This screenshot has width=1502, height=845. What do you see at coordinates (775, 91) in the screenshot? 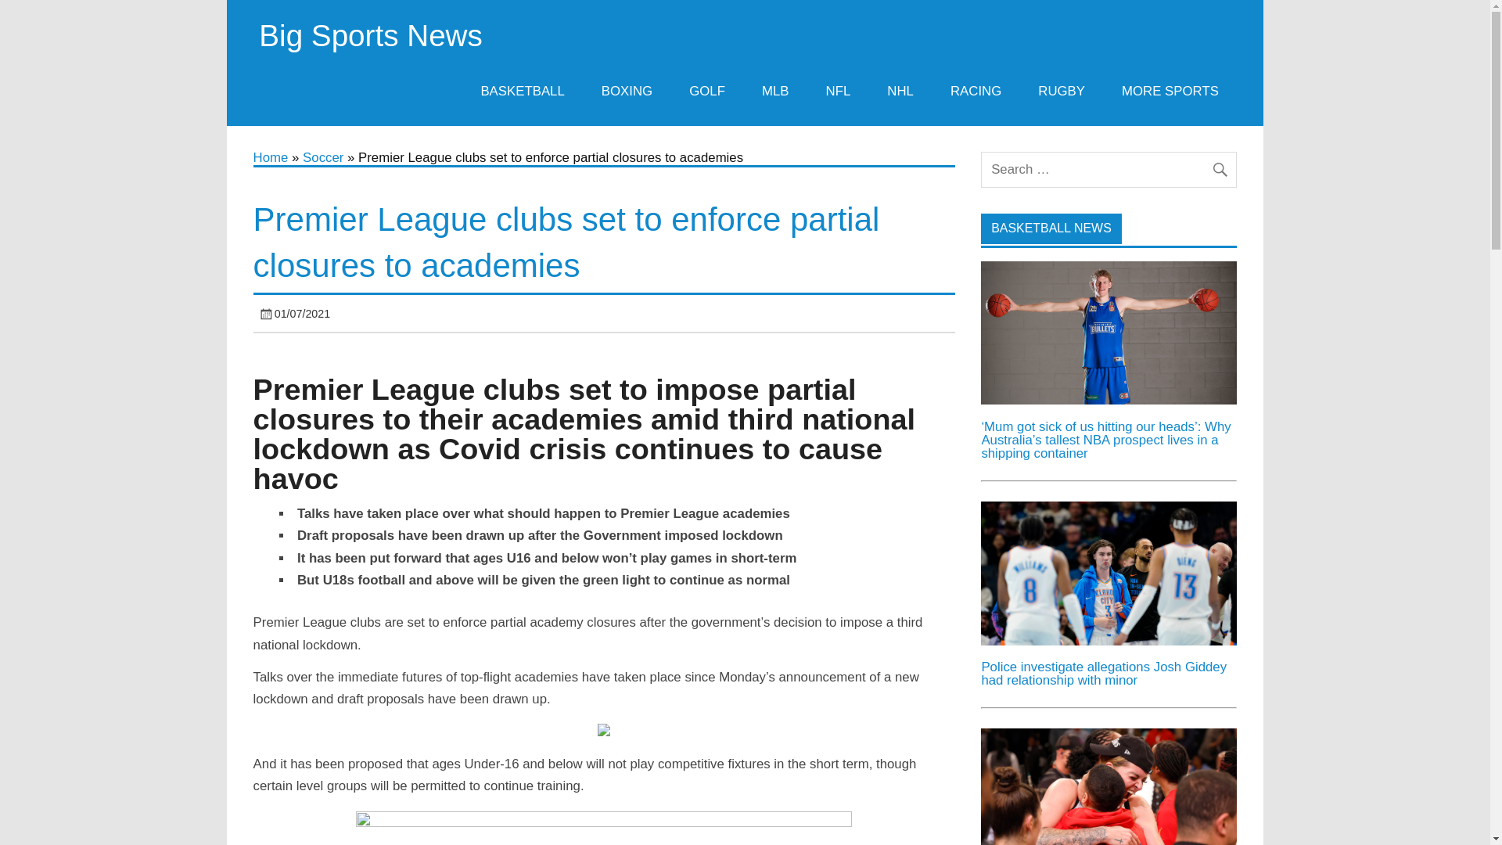
I see `MLB` at bounding box center [775, 91].